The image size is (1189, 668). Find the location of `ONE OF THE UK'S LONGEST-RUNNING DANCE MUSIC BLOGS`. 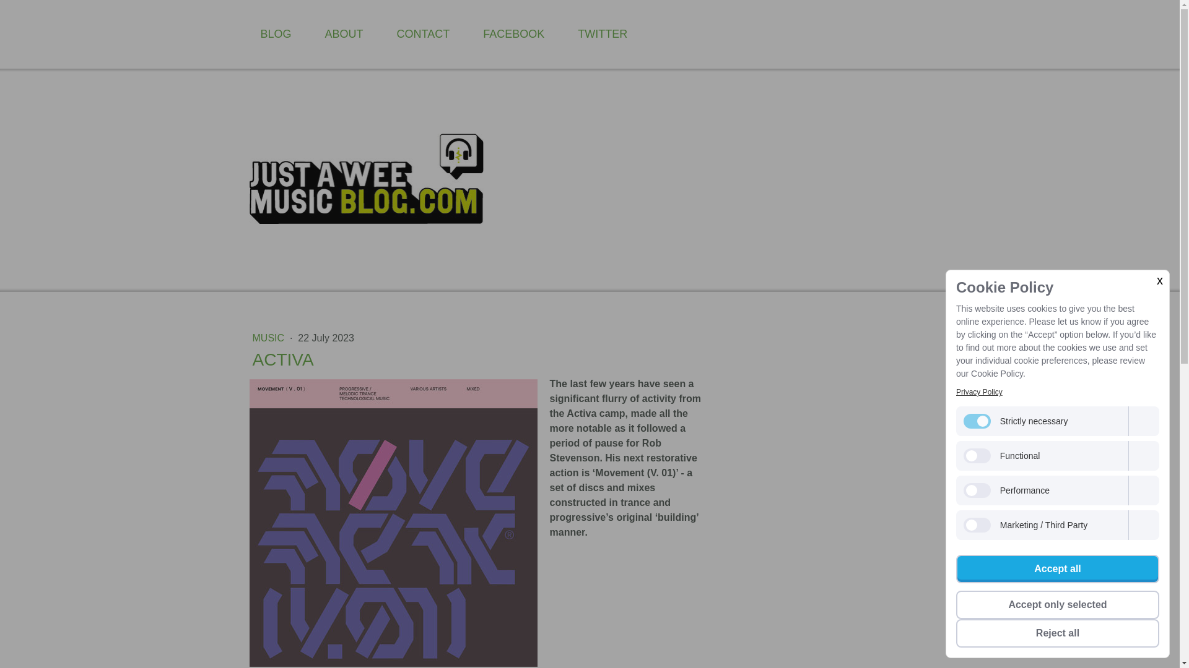

ONE OF THE UK'S LONGEST-RUNNING DANCE MUSIC BLOGS is located at coordinates (727, 181).